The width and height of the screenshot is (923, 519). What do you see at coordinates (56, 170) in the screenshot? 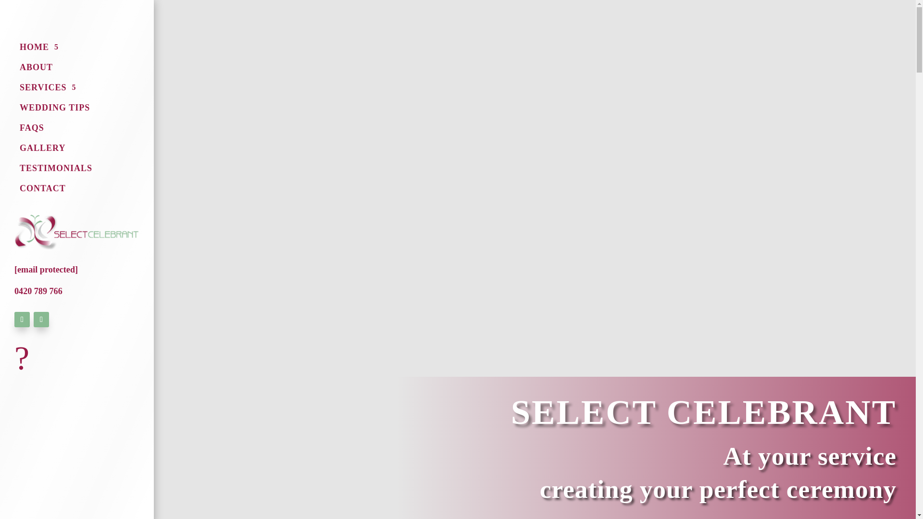
I see `TESTIMONIALS` at bounding box center [56, 170].